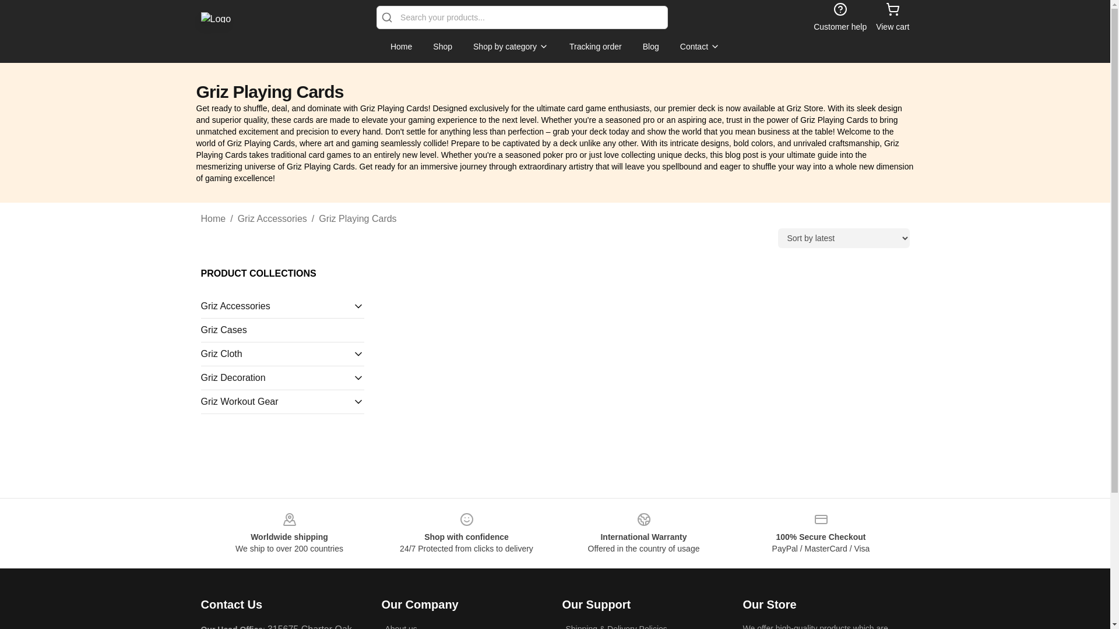 The width and height of the screenshot is (1119, 629). What do you see at coordinates (357, 218) in the screenshot?
I see `Griz Playing Cards` at bounding box center [357, 218].